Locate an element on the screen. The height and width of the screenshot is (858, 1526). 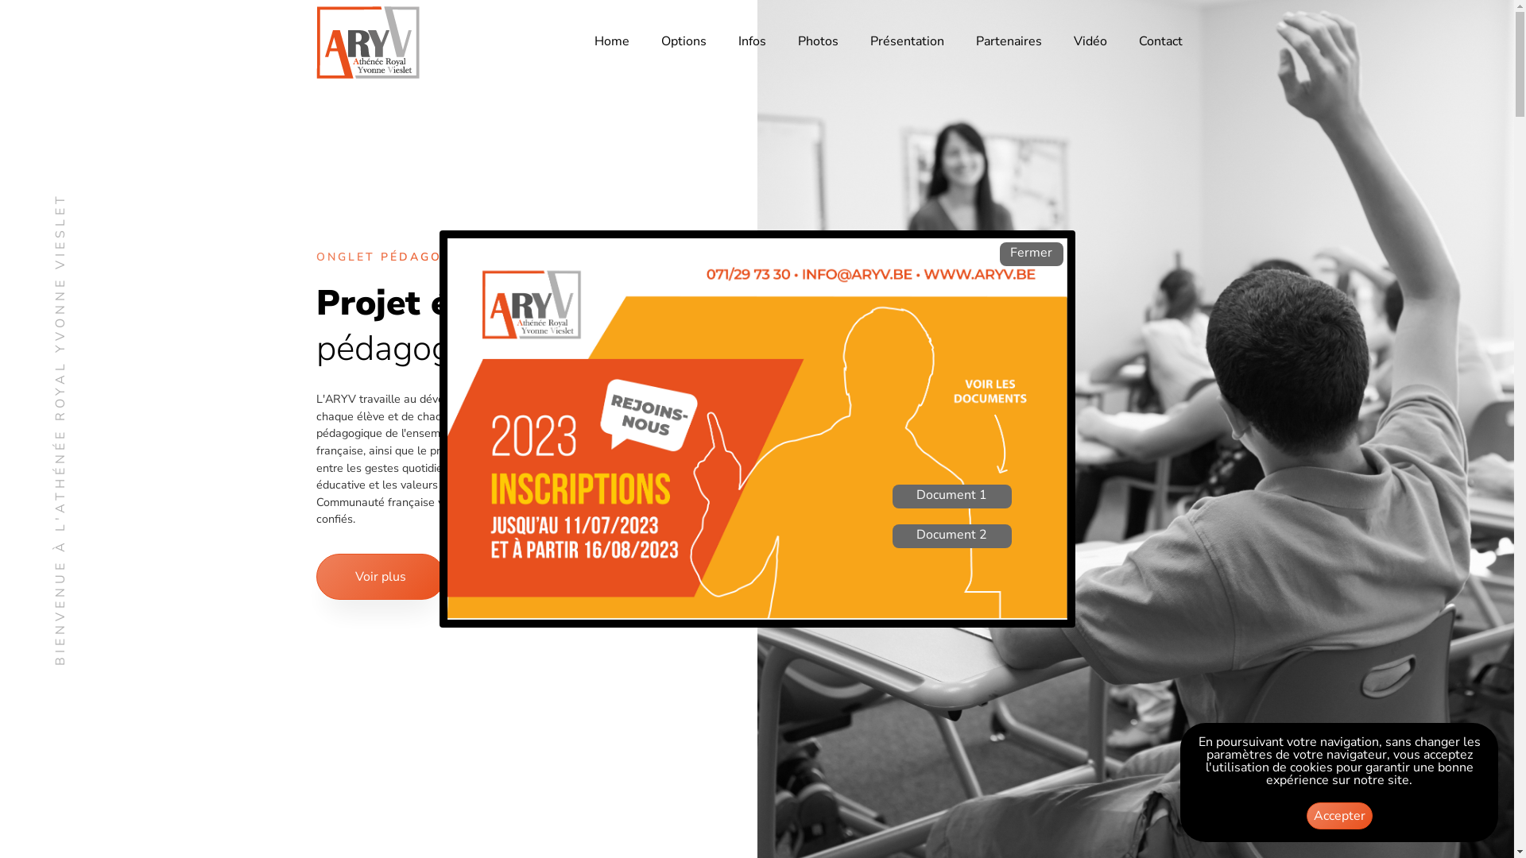
Accepter is located at coordinates (1340, 816).